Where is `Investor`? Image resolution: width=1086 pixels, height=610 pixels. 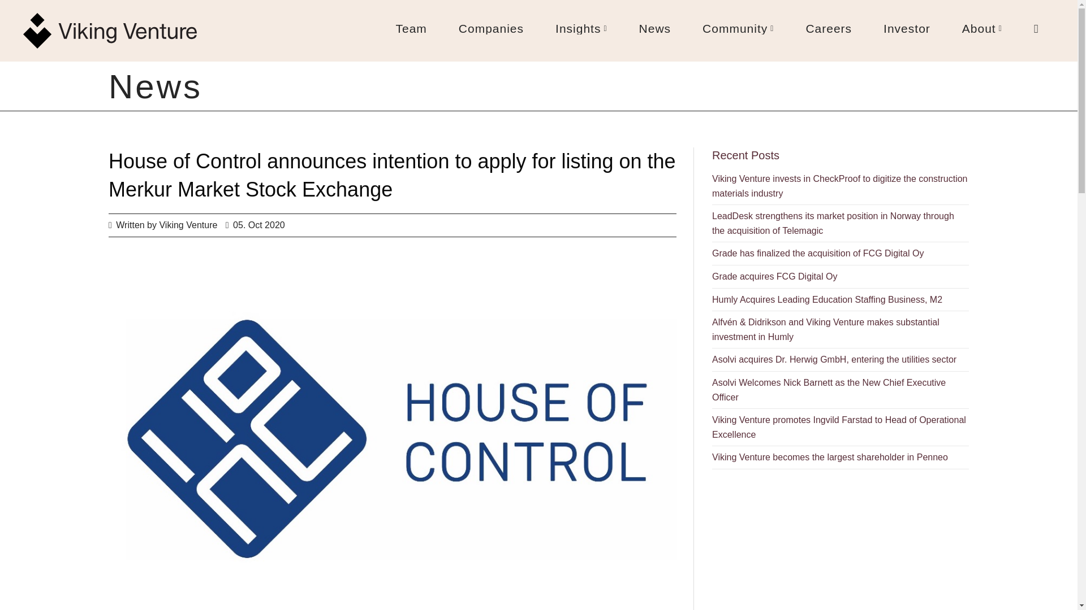 Investor is located at coordinates (906, 28).